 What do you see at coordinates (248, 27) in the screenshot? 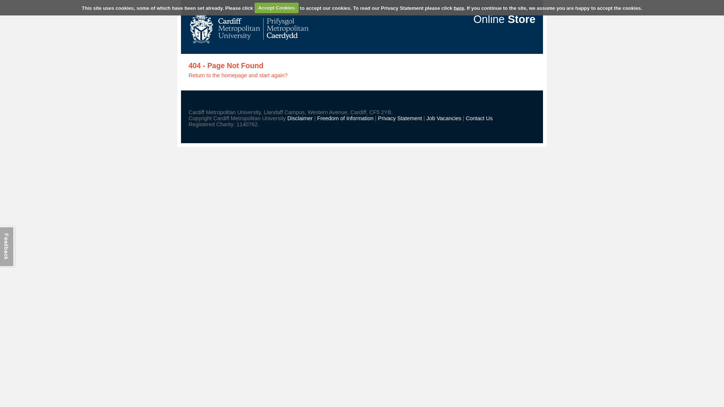
I see `Logo` at bounding box center [248, 27].